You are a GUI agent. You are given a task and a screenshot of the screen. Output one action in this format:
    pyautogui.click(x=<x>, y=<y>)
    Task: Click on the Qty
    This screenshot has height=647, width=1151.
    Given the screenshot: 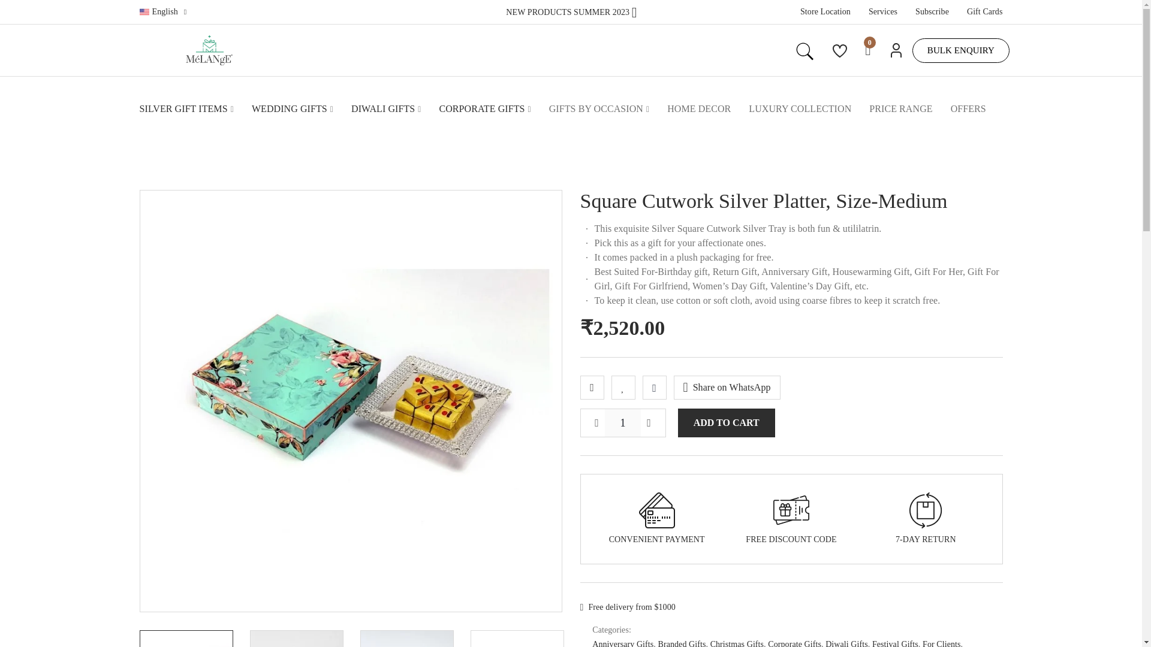 What is the action you would take?
    pyautogui.click(x=623, y=423)
    